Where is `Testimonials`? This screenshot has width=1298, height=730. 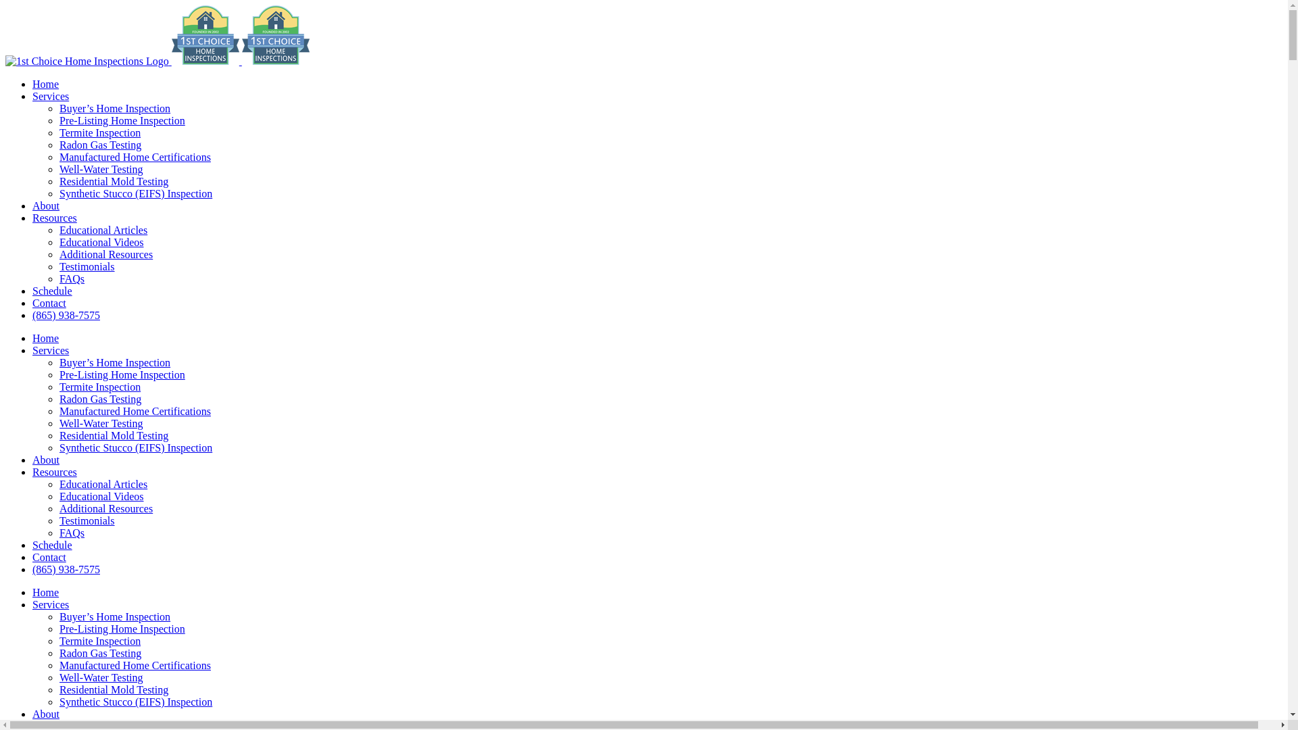
Testimonials is located at coordinates (87, 266).